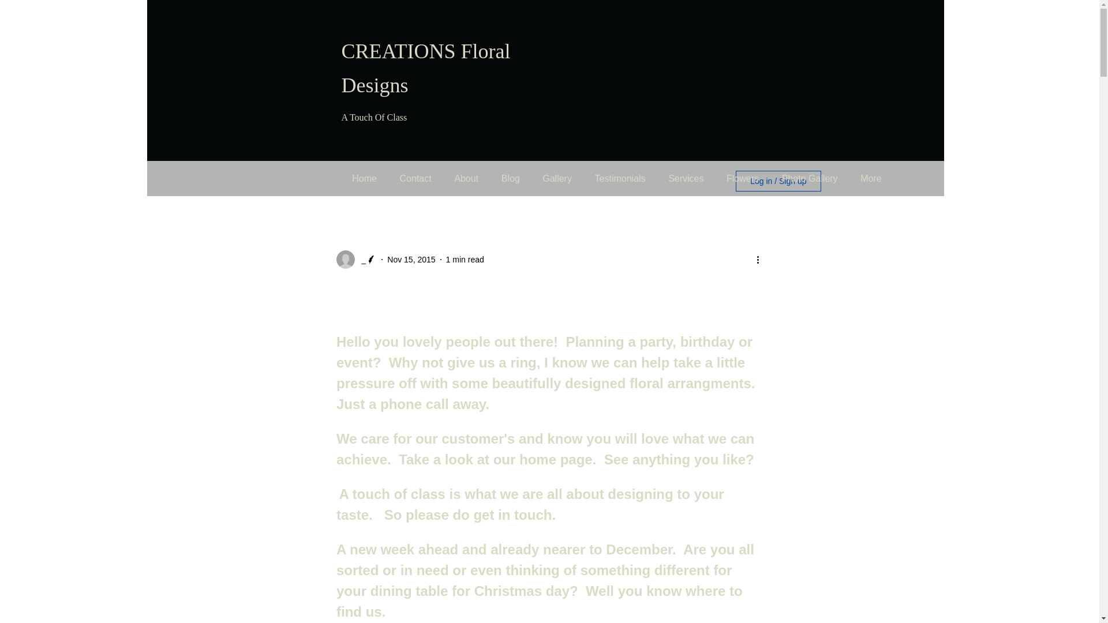  I want to click on Contact, so click(415, 179).